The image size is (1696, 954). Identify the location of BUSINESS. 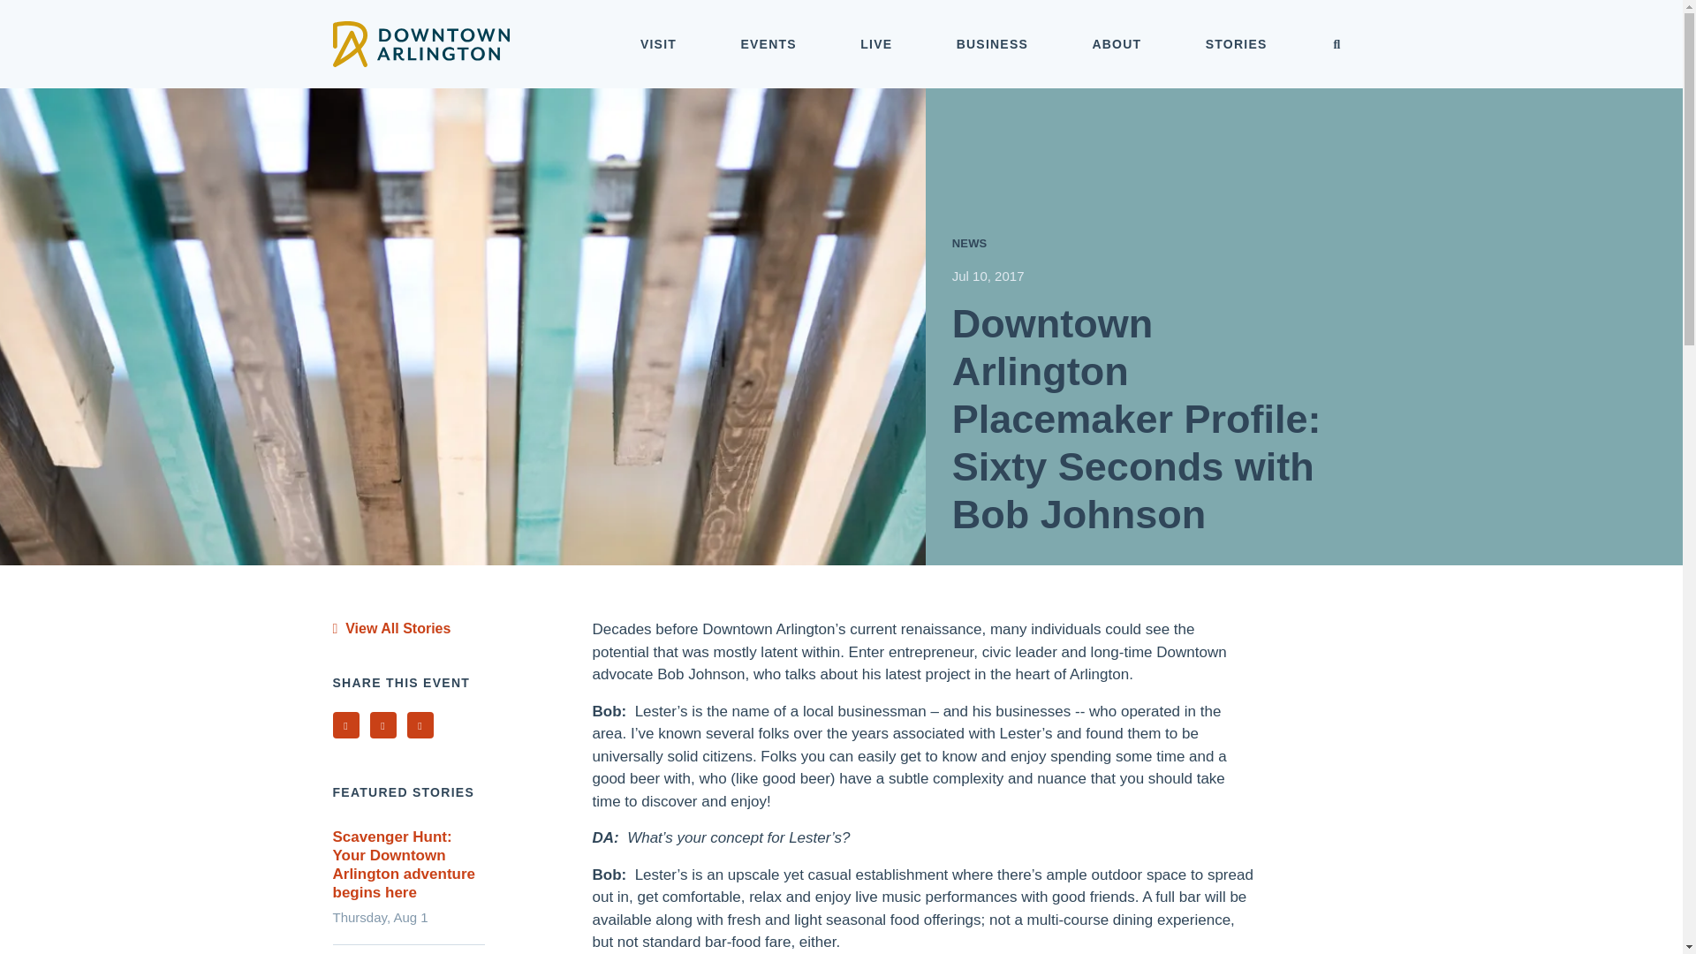
(992, 44).